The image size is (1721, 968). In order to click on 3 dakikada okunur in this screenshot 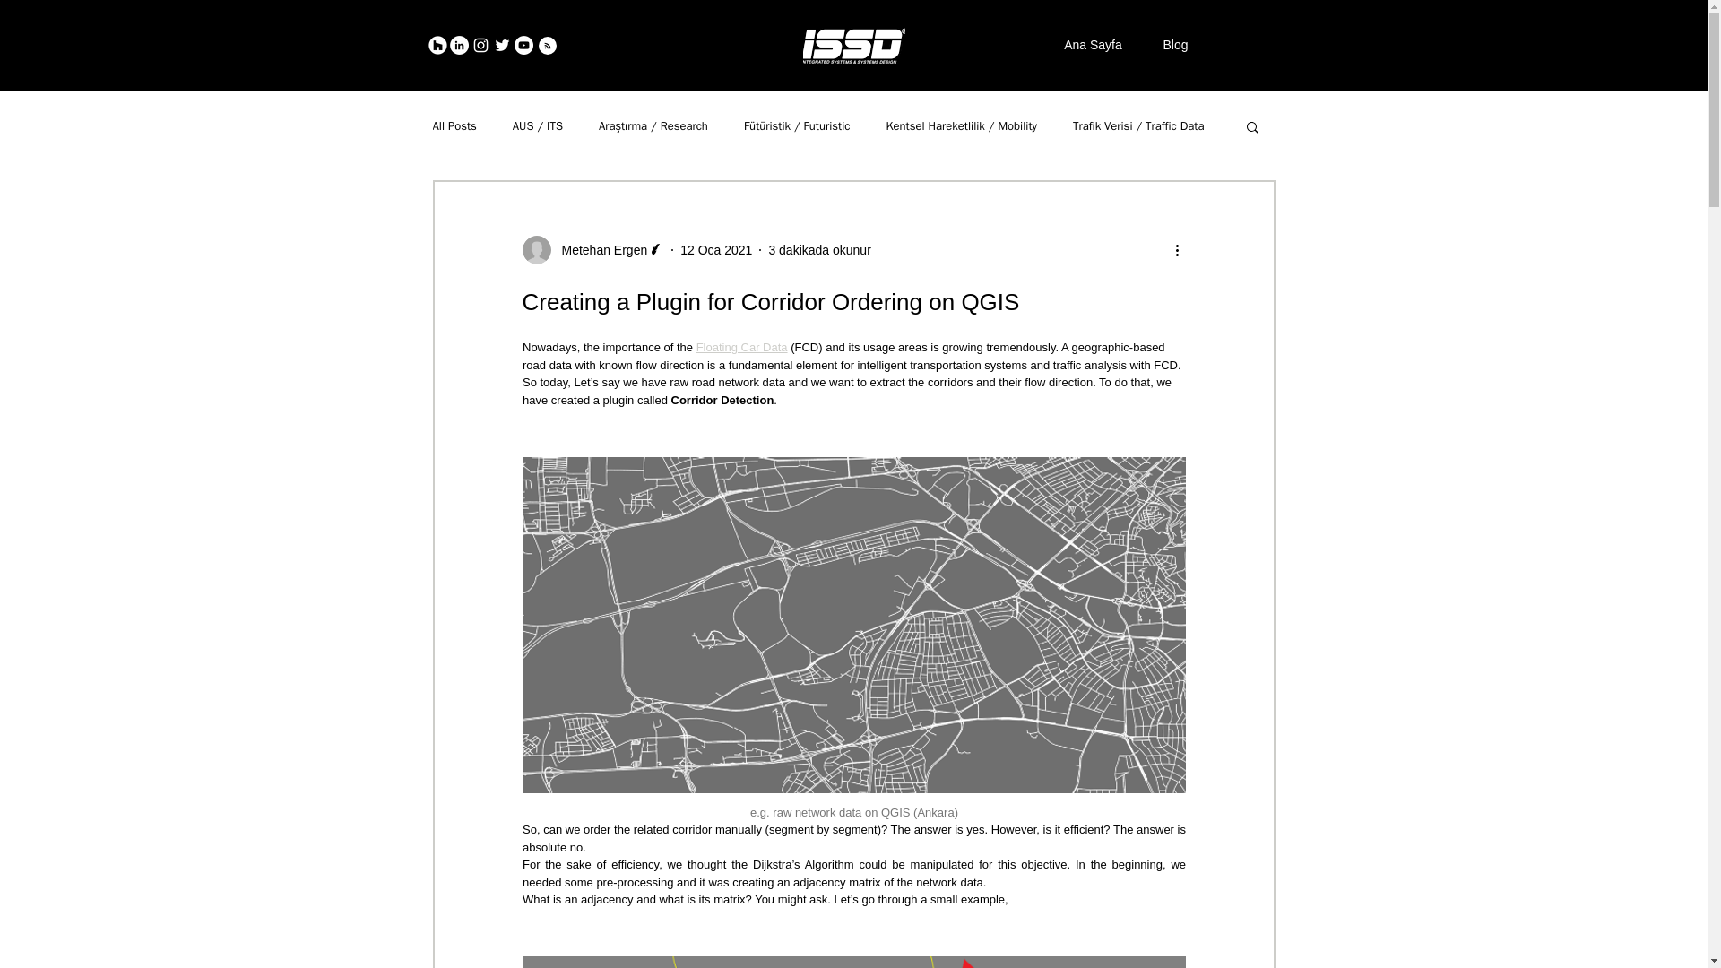, I will do `click(819, 249)`.